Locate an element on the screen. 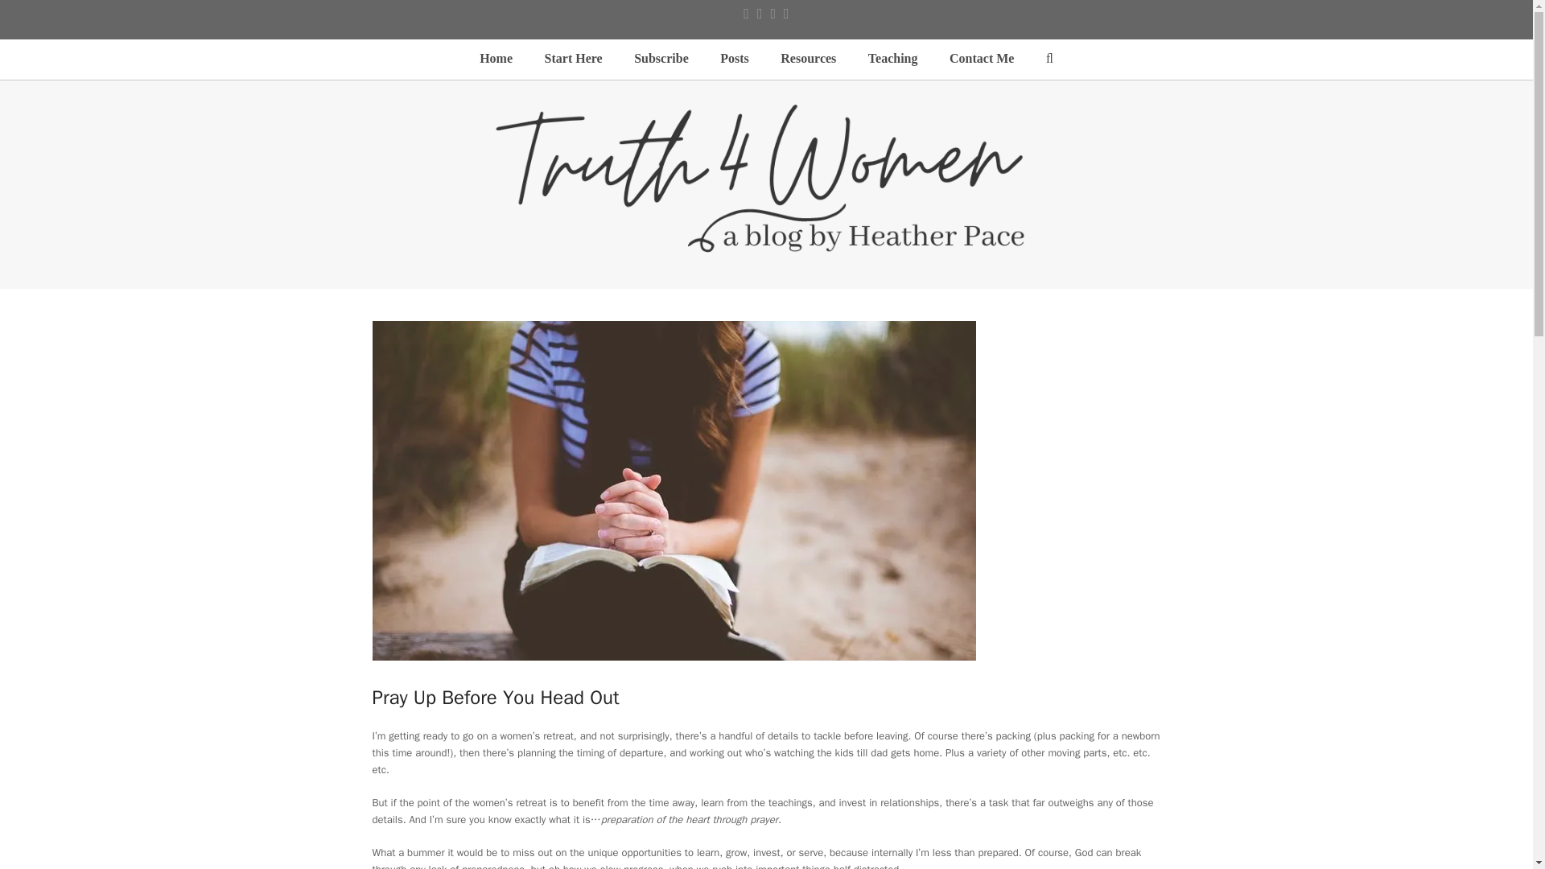  Posts is located at coordinates (734, 60).